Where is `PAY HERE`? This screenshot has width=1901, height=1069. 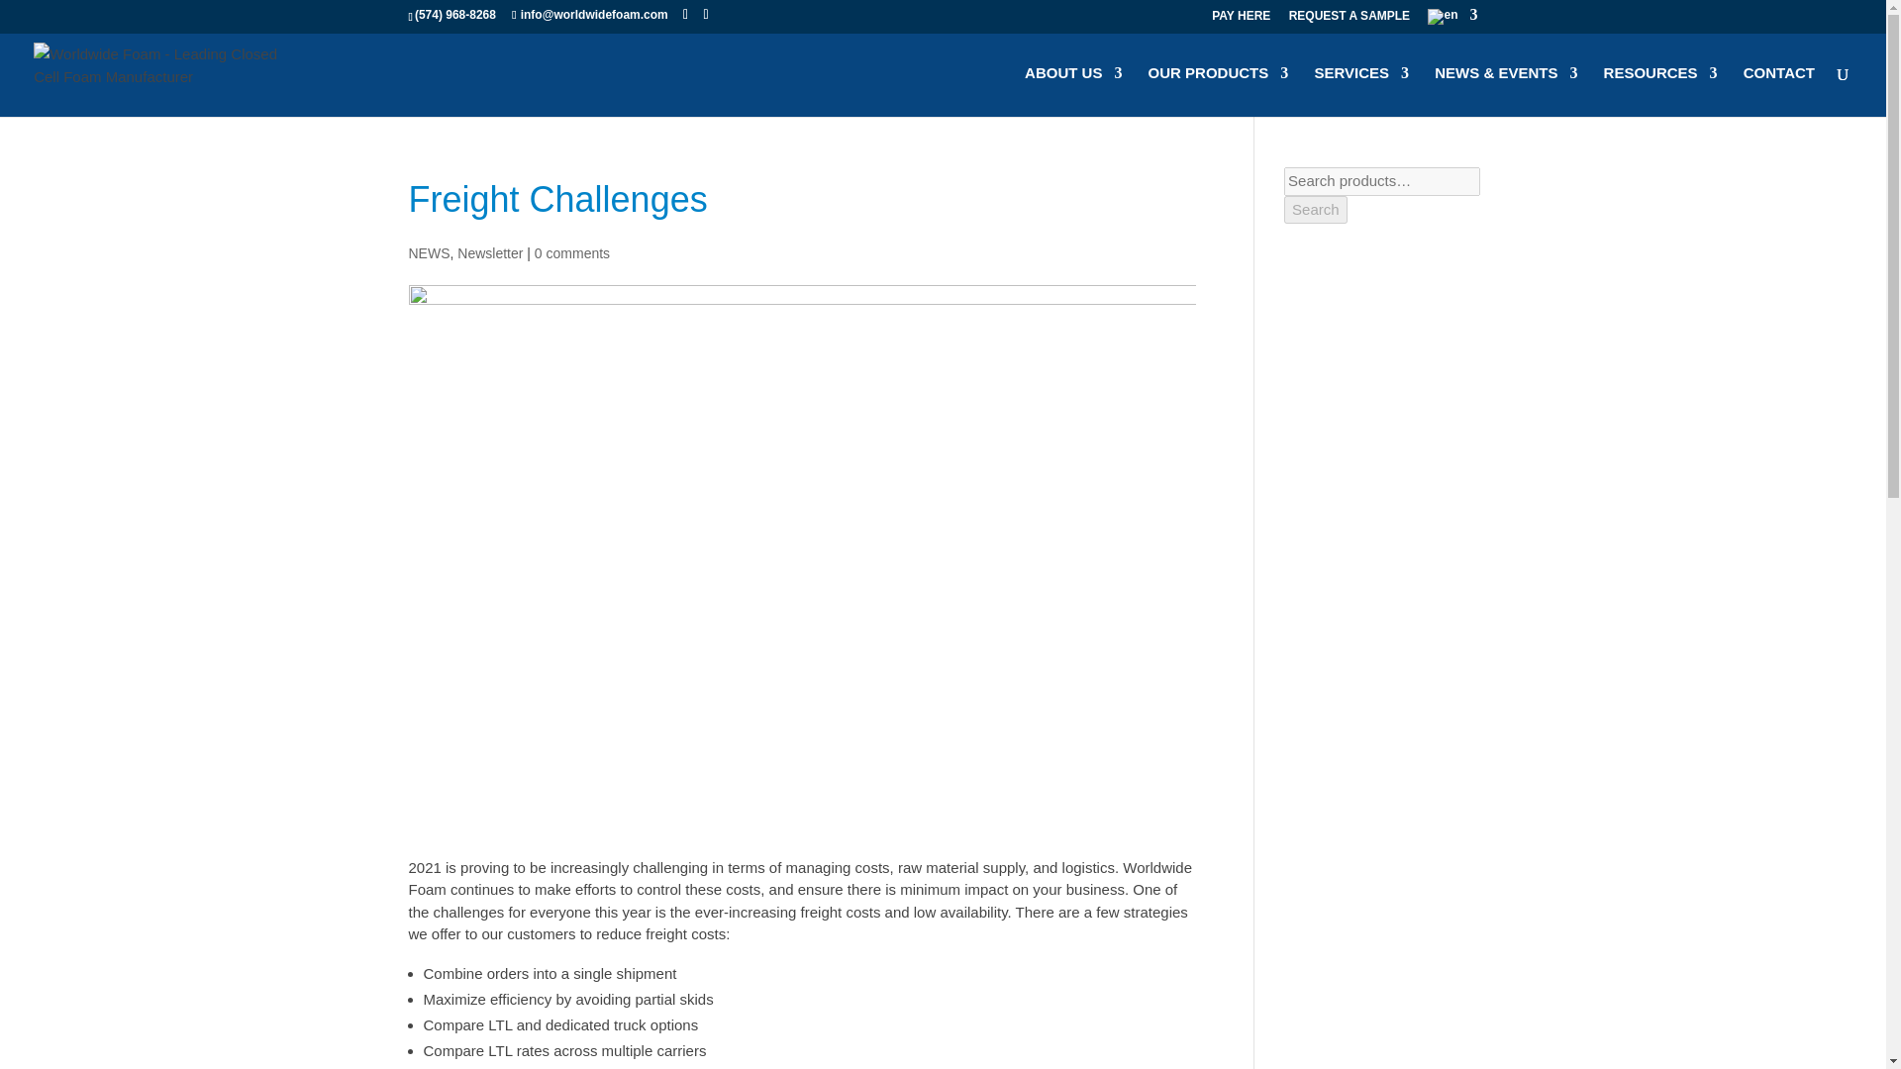 PAY HERE is located at coordinates (1241, 15).